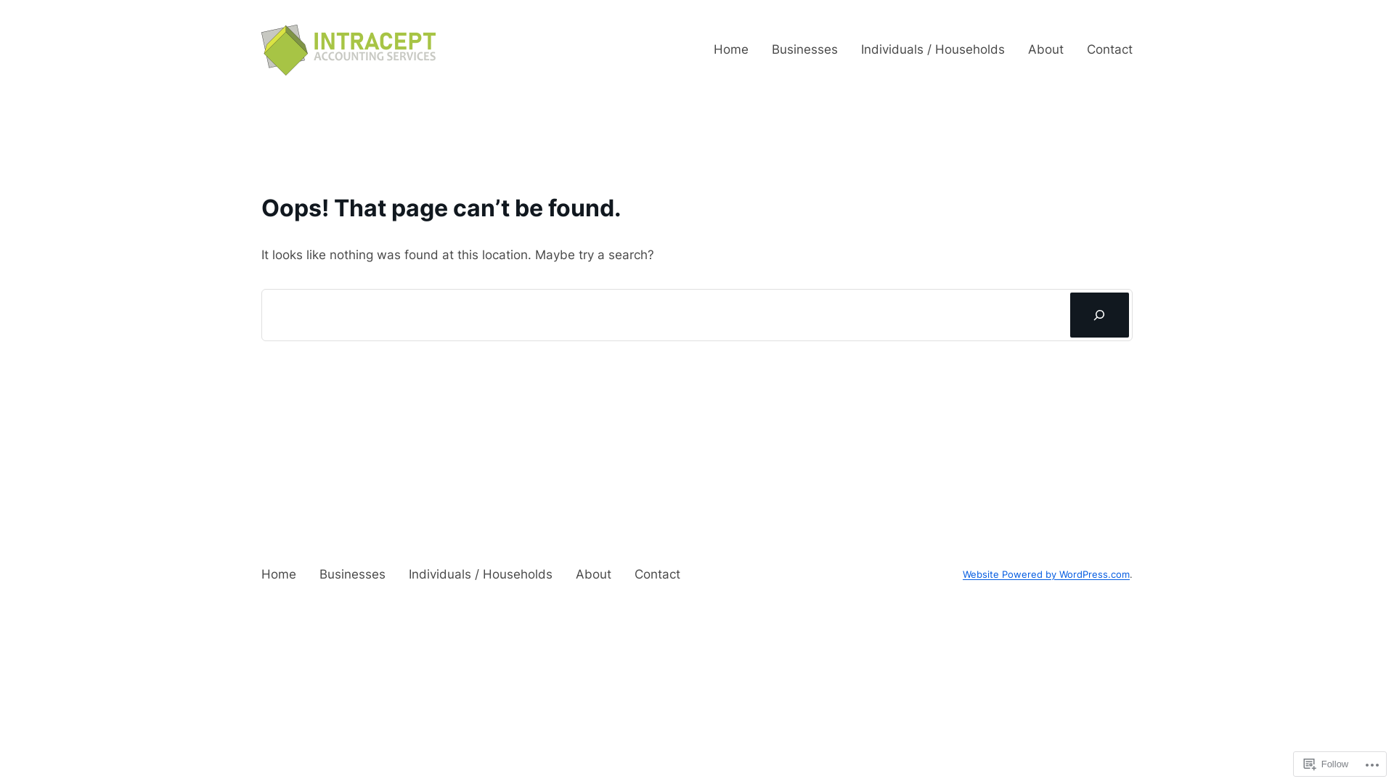 This screenshot has width=1394, height=784. What do you see at coordinates (658, 575) in the screenshot?
I see `Contact` at bounding box center [658, 575].